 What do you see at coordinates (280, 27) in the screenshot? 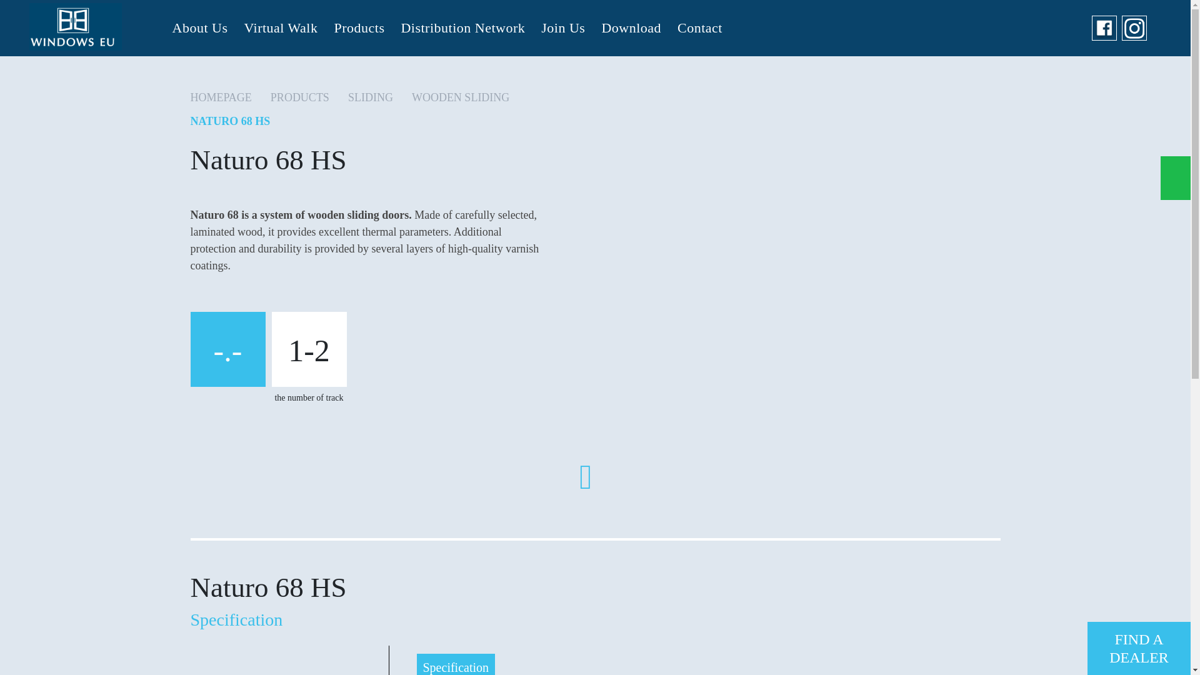
I see `Virtual Walk` at bounding box center [280, 27].